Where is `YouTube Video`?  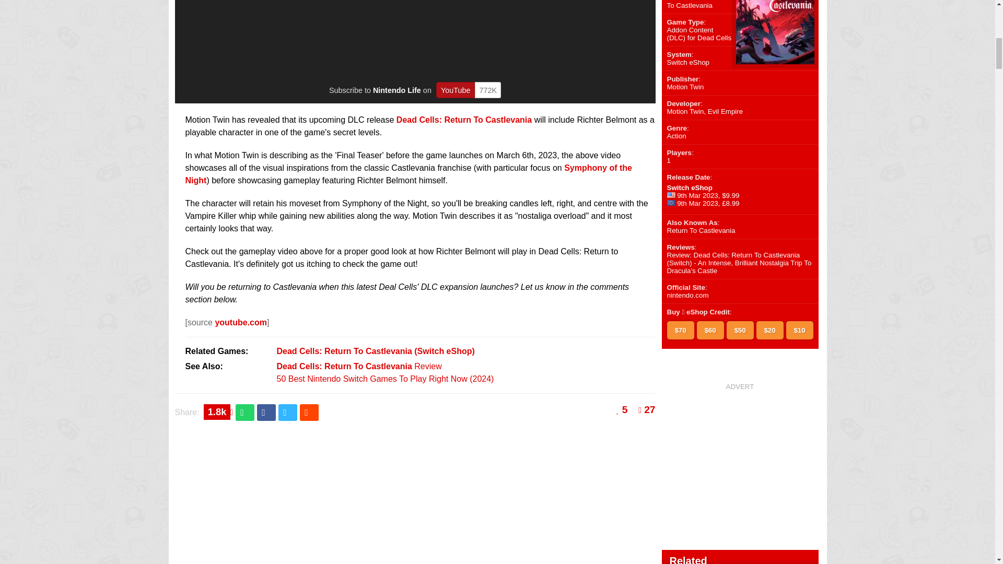
YouTube Video is located at coordinates (417, 38).